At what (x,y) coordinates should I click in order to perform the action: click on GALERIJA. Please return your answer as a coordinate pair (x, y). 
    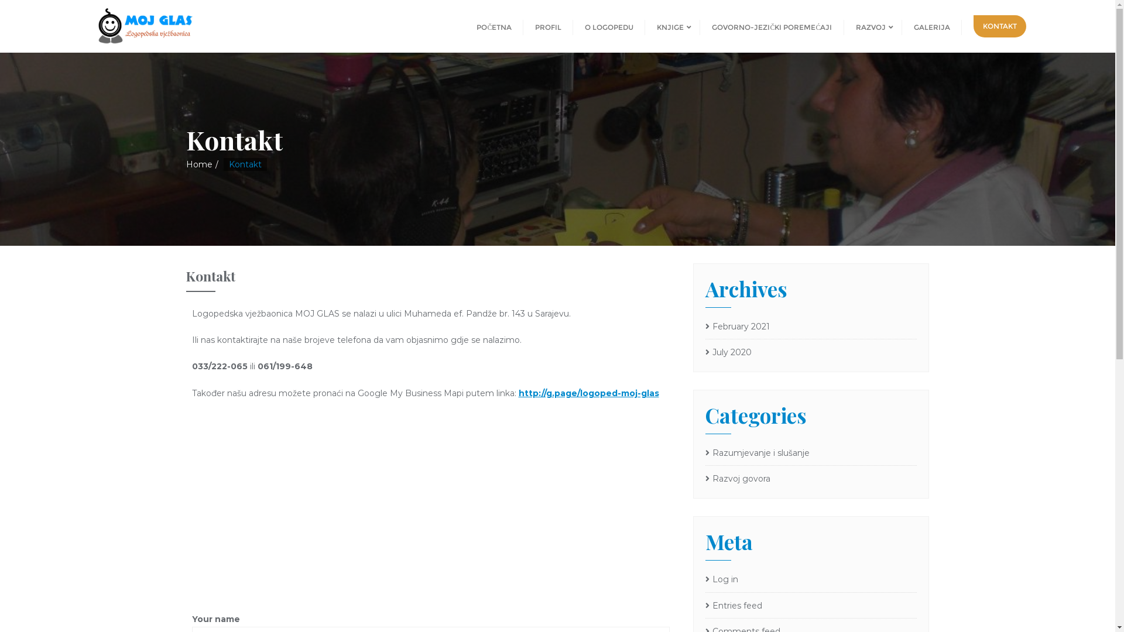
    Looking at the image, I should click on (931, 26).